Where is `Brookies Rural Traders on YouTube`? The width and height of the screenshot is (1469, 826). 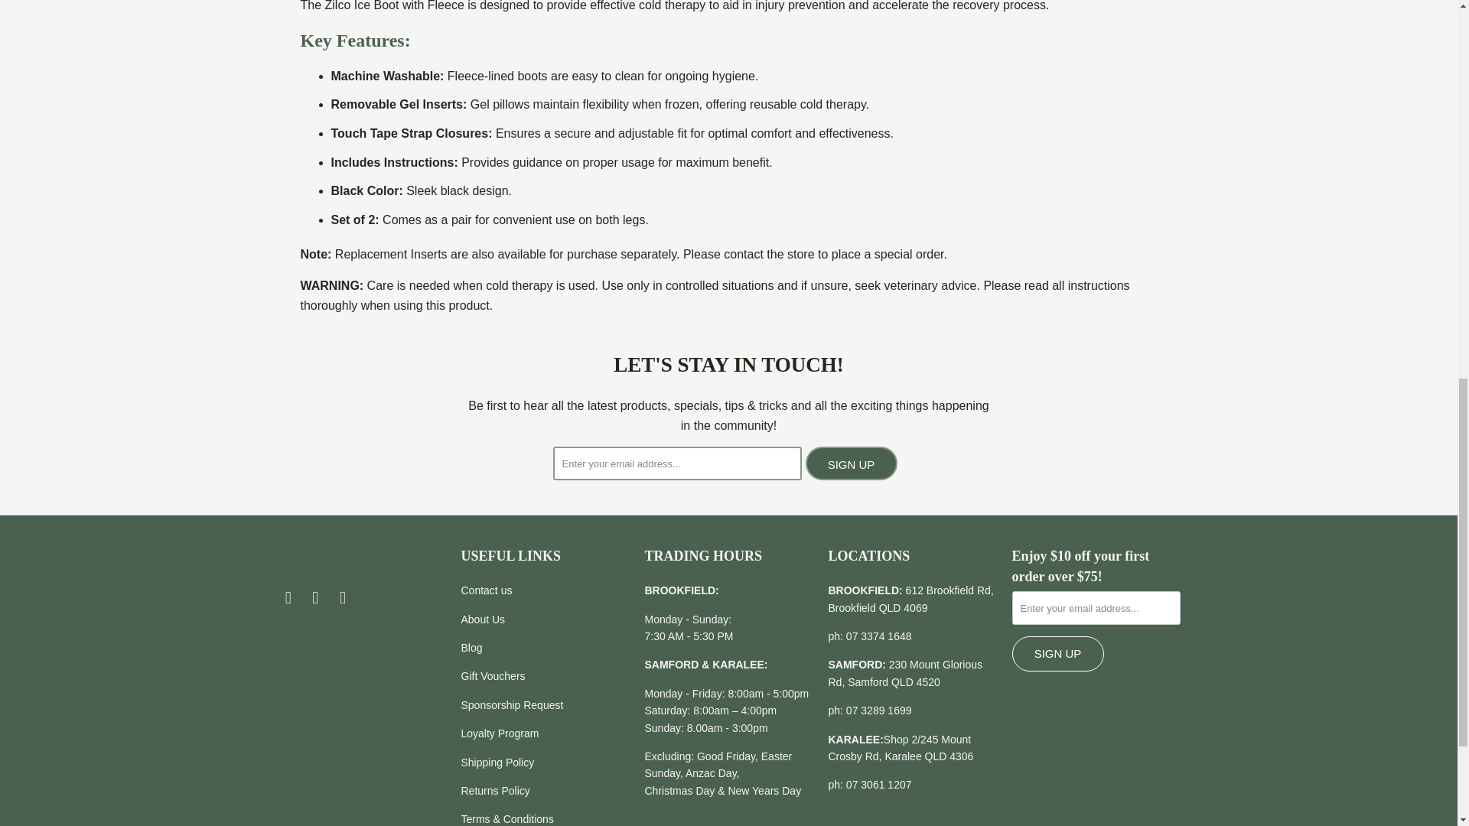
Brookies Rural Traders on YouTube is located at coordinates (343, 598).